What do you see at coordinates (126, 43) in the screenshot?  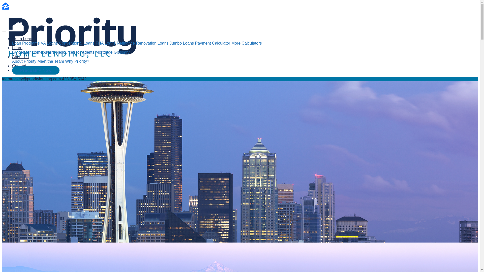 I see `Refinance` at bounding box center [126, 43].